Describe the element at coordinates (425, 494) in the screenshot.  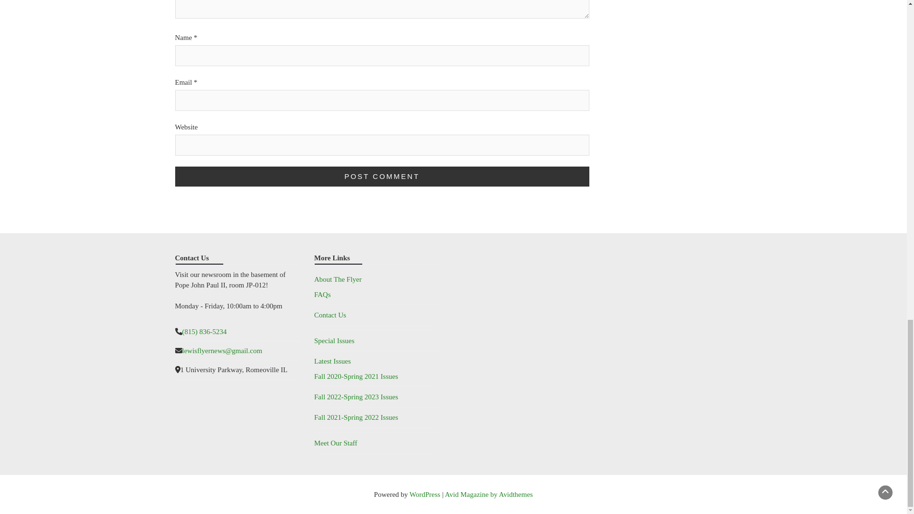
I see `WordPress` at that location.